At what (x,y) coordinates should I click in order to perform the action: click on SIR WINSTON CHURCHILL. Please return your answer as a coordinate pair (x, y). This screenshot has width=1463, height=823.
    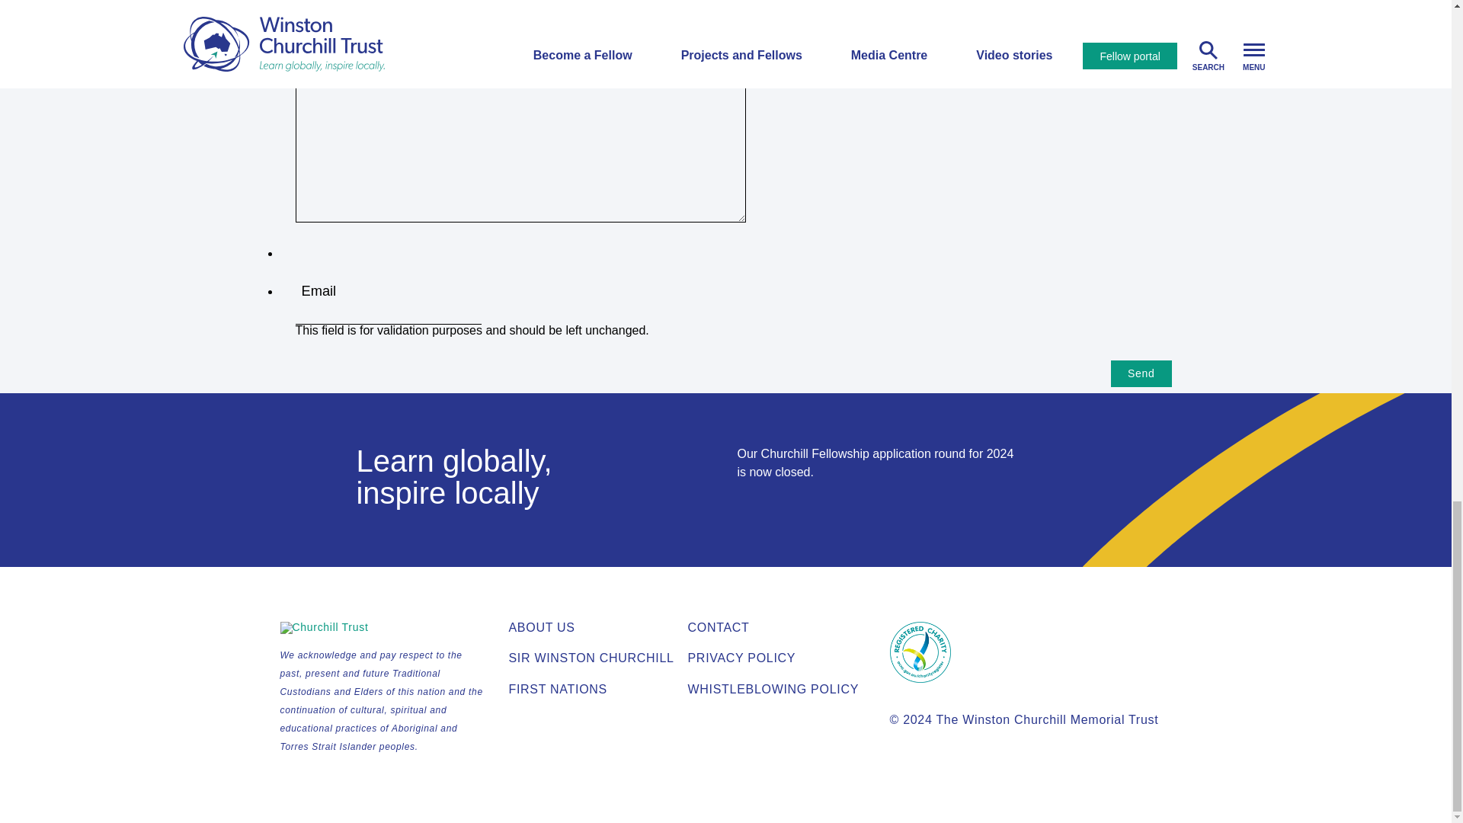
    Looking at the image, I should click on (591, 658).